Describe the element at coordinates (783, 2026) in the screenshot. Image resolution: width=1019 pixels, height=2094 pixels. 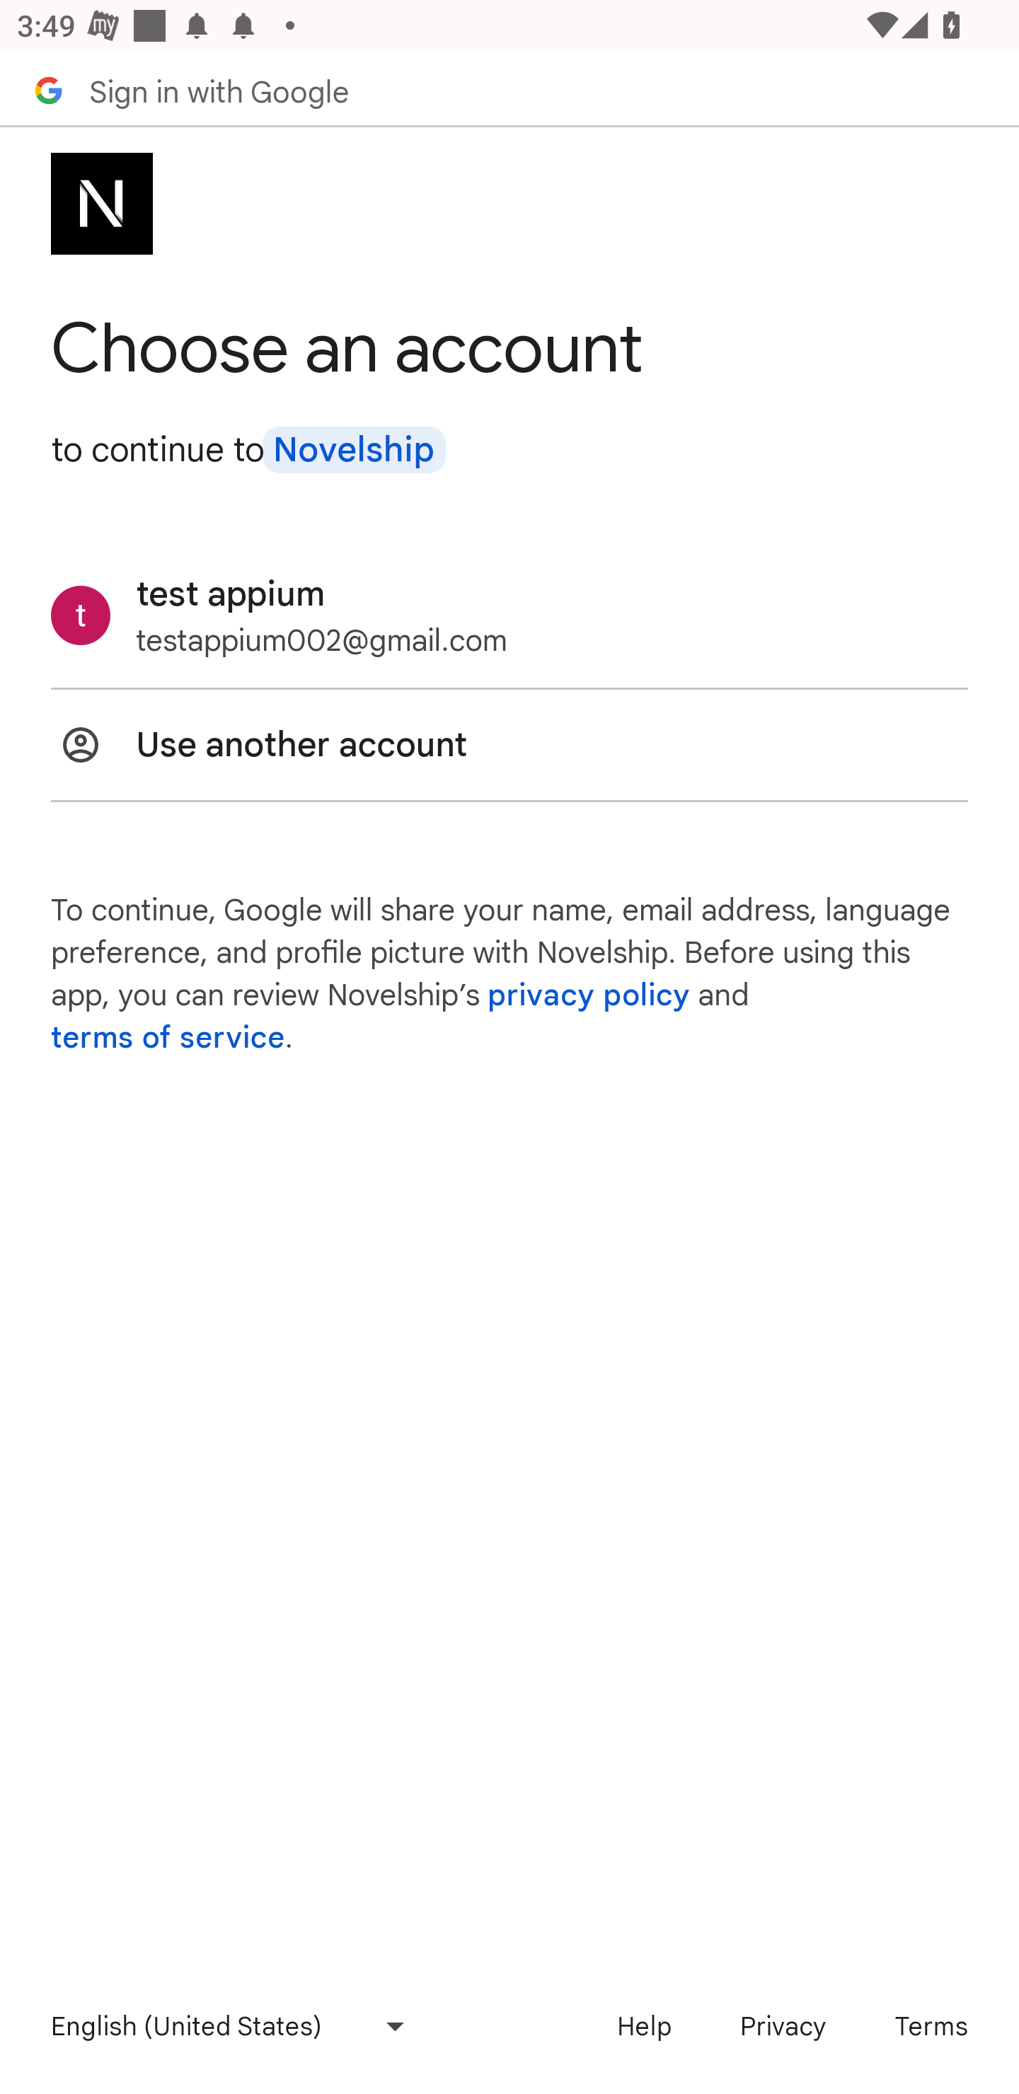
I see `Privacy` at that location.